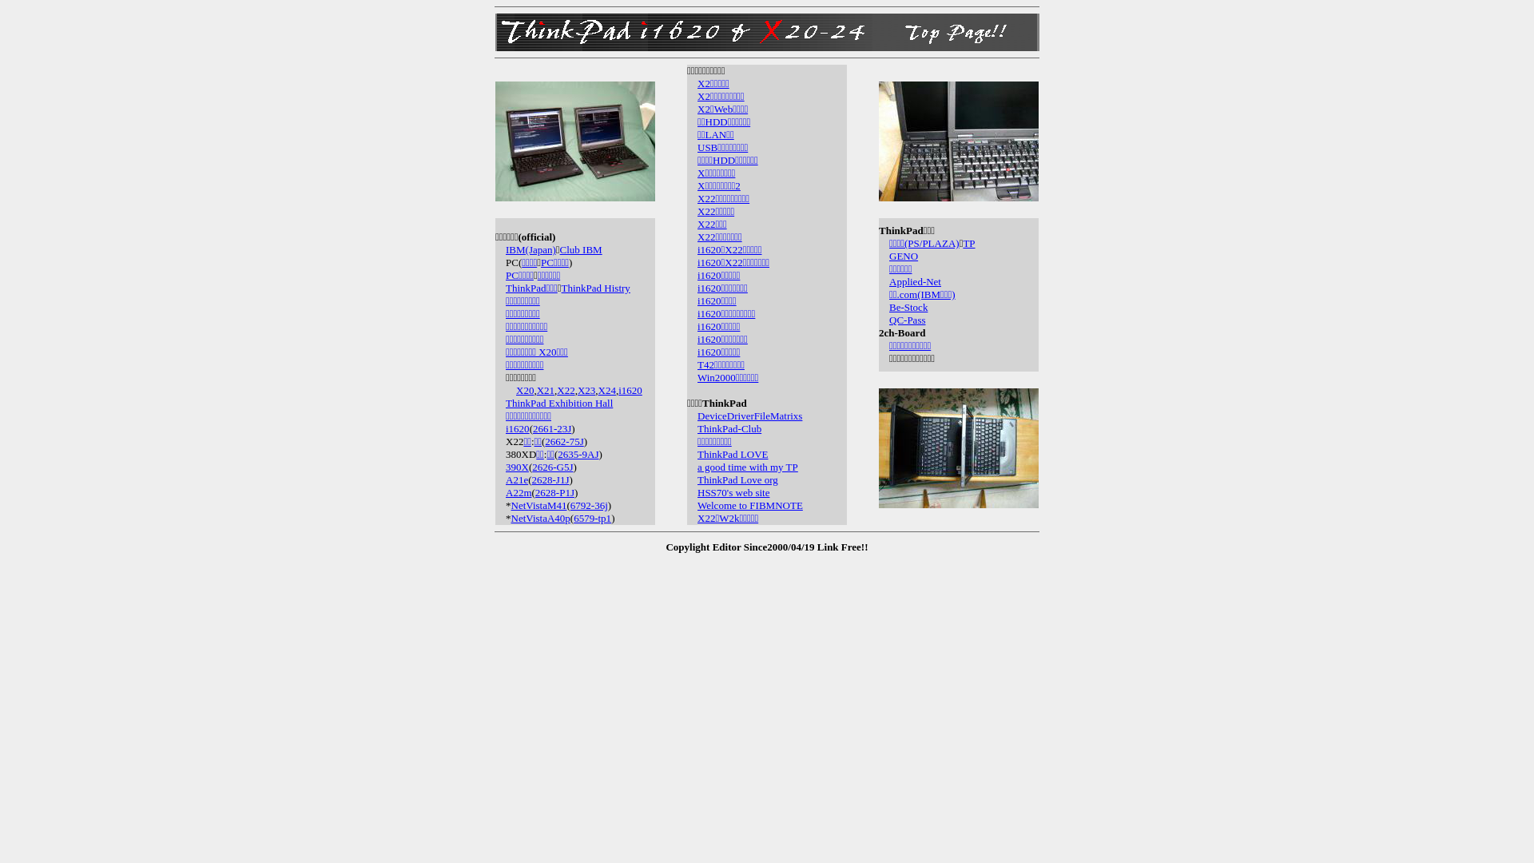 The height and width of the screenshot is (863, 1534). Describe the element at coordinates (596, 288) in the screenshot. I see `ThinkPad Histry` at that location.